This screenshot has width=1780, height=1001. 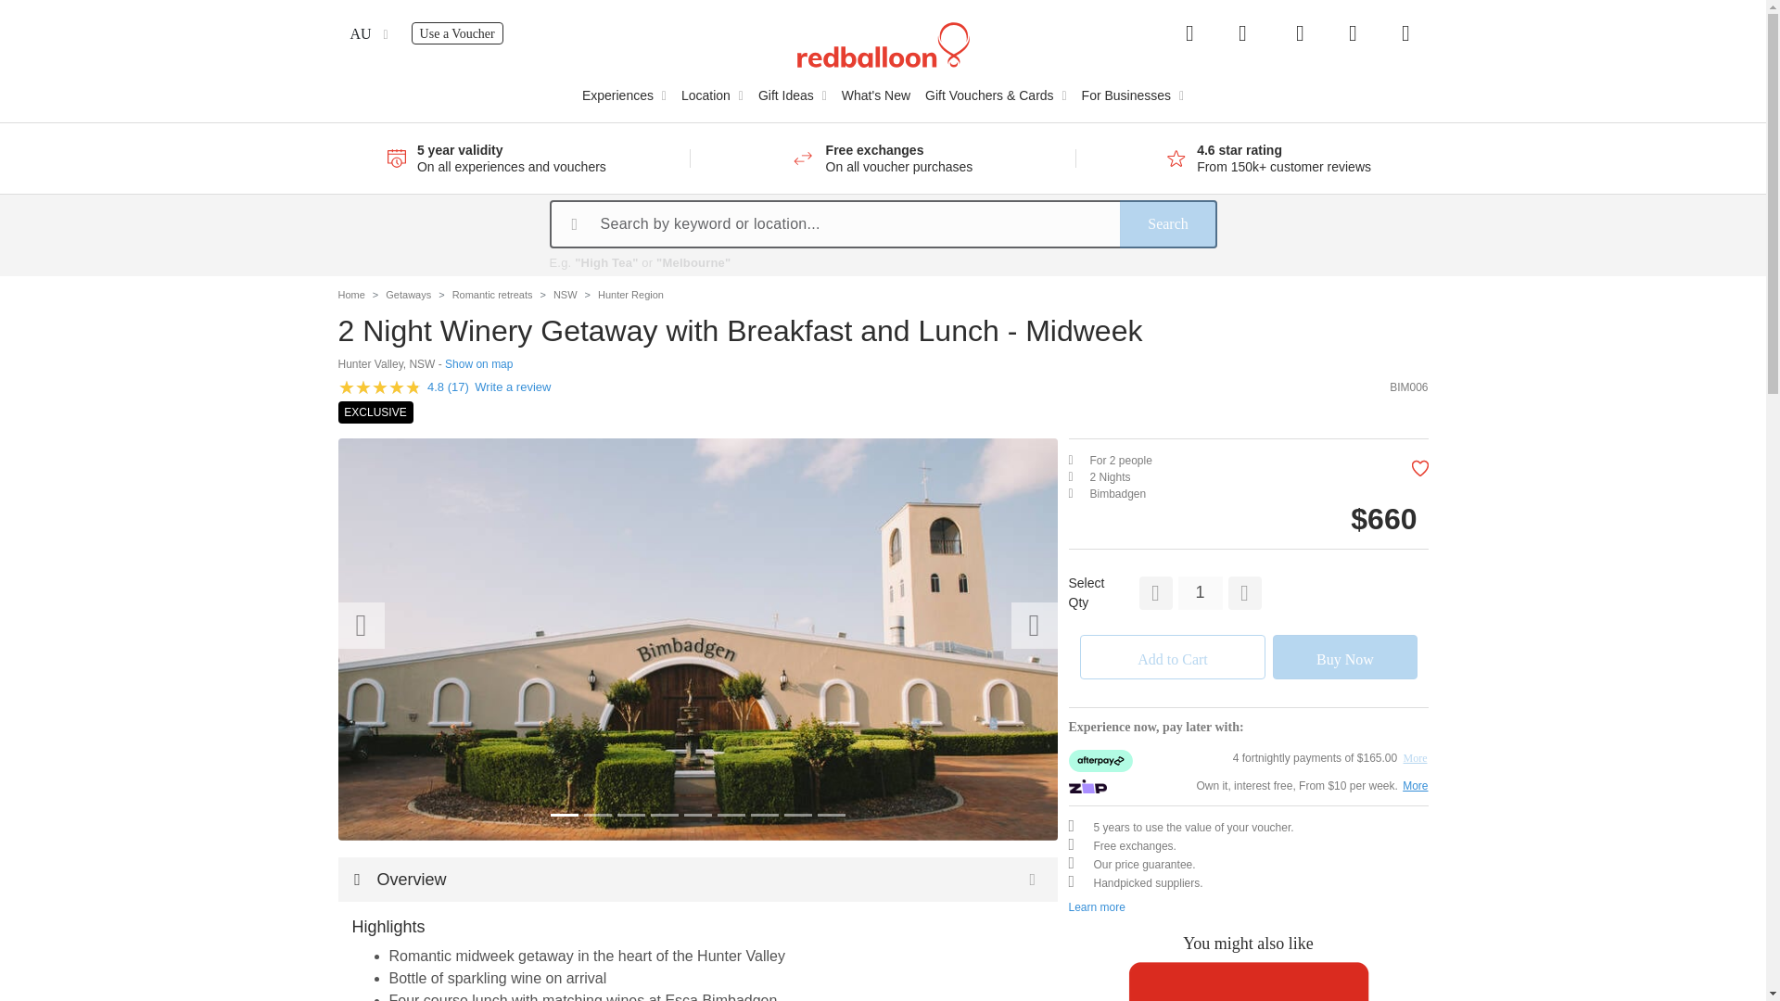 I want to click on Show on map, so click(x=478, y=363).